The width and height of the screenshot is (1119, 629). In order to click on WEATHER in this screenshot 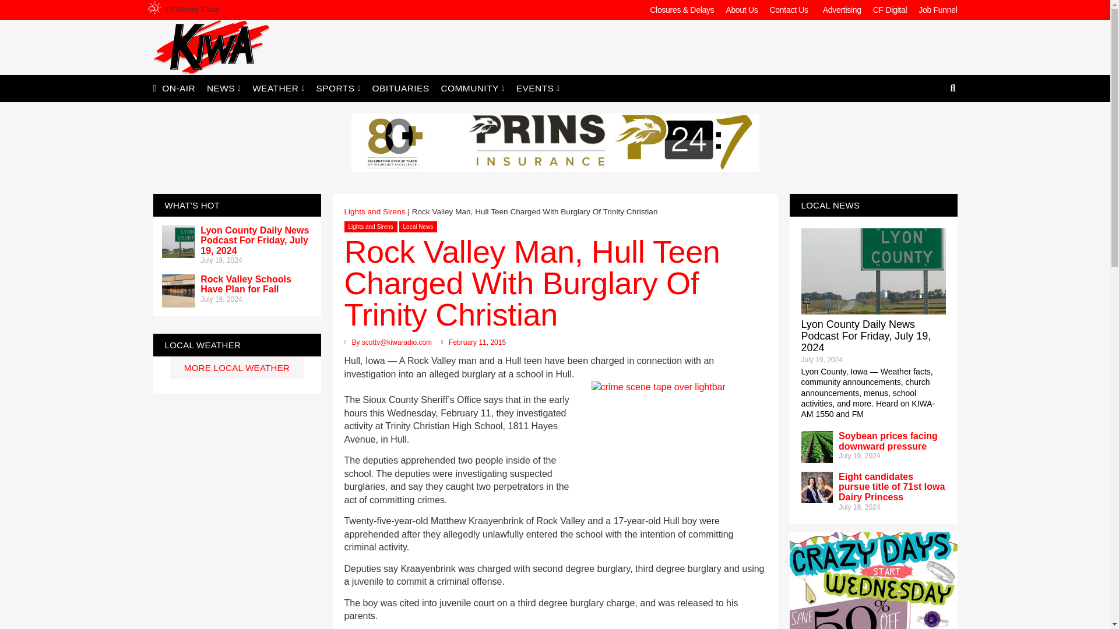, I will do `click(277, 87)`.